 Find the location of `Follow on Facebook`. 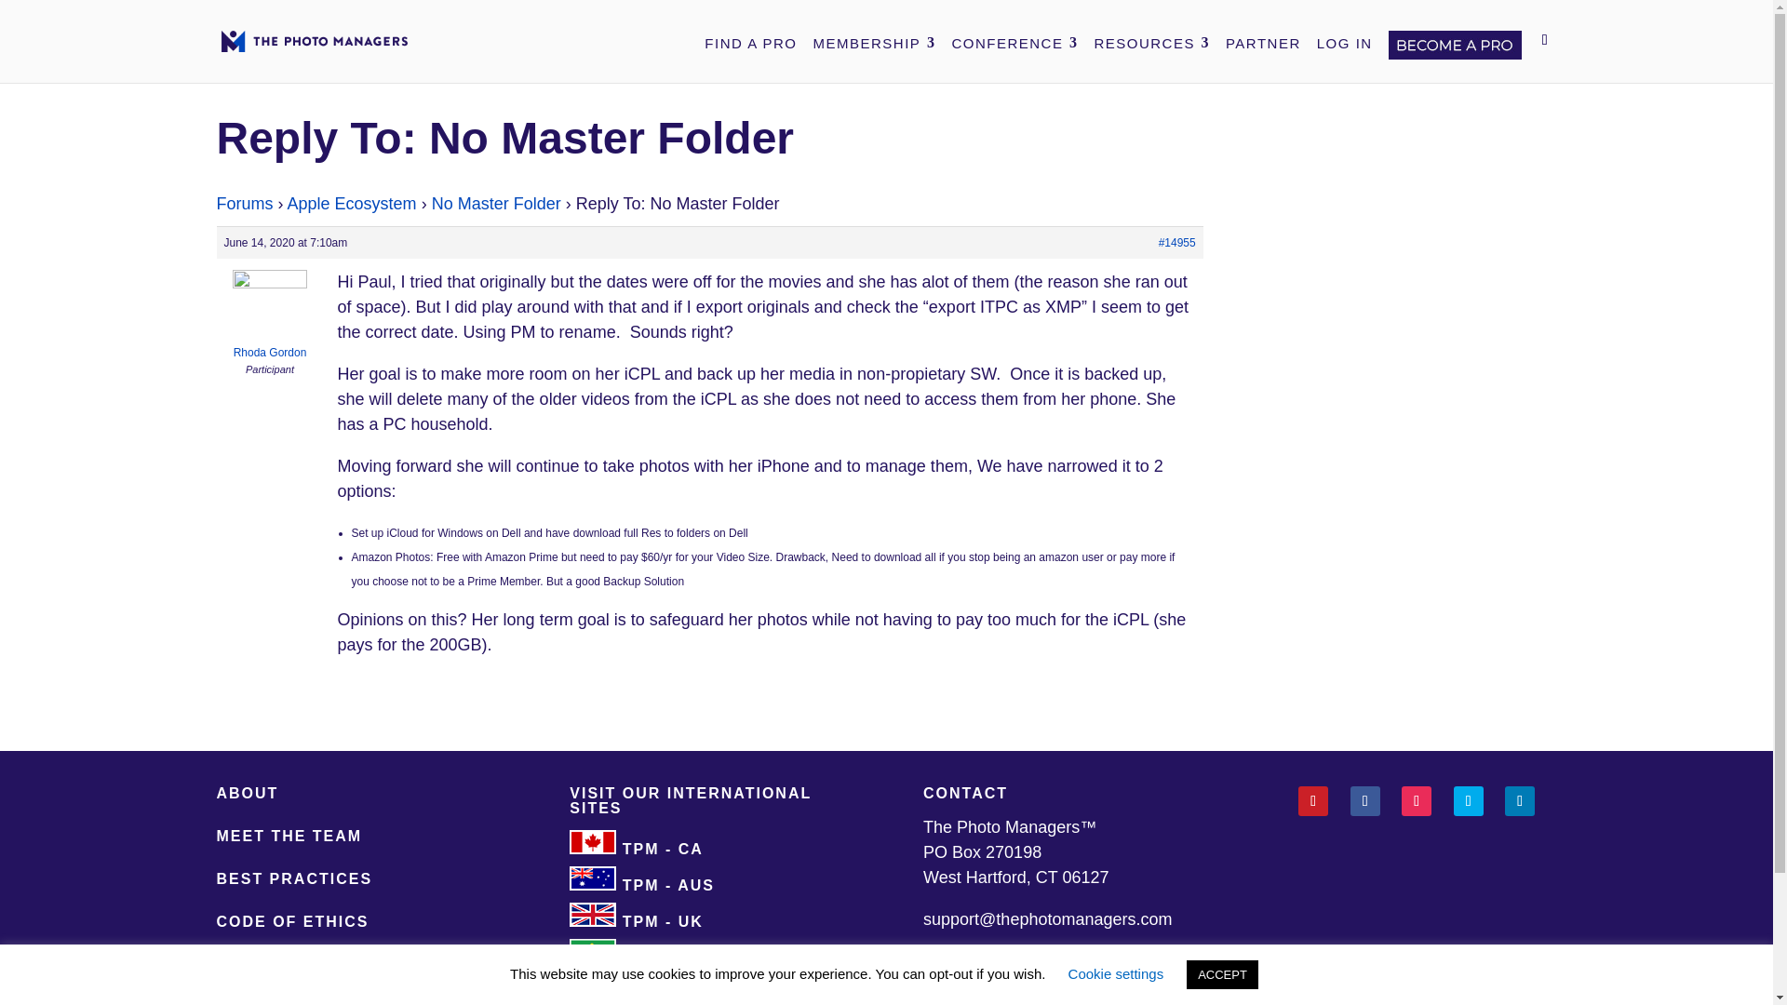

Follow on Facebook is located at coordinates (1364, 800).